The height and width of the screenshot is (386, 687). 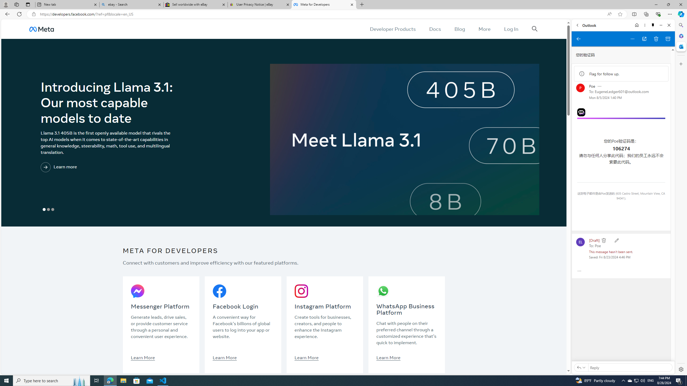 I want to click on Show Slide 1, so click(x=44, y=210).